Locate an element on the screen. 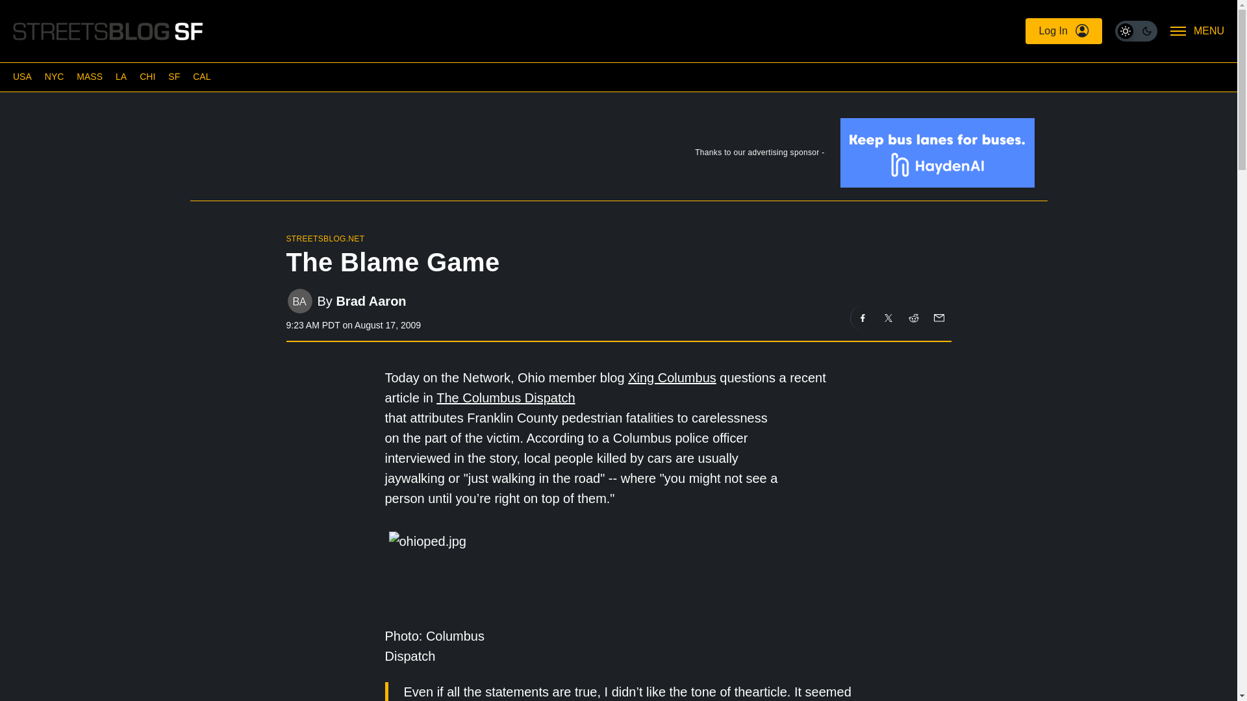 This screenshot has height=701, width=1247. Share on Email is located at coordinates (938, 317).